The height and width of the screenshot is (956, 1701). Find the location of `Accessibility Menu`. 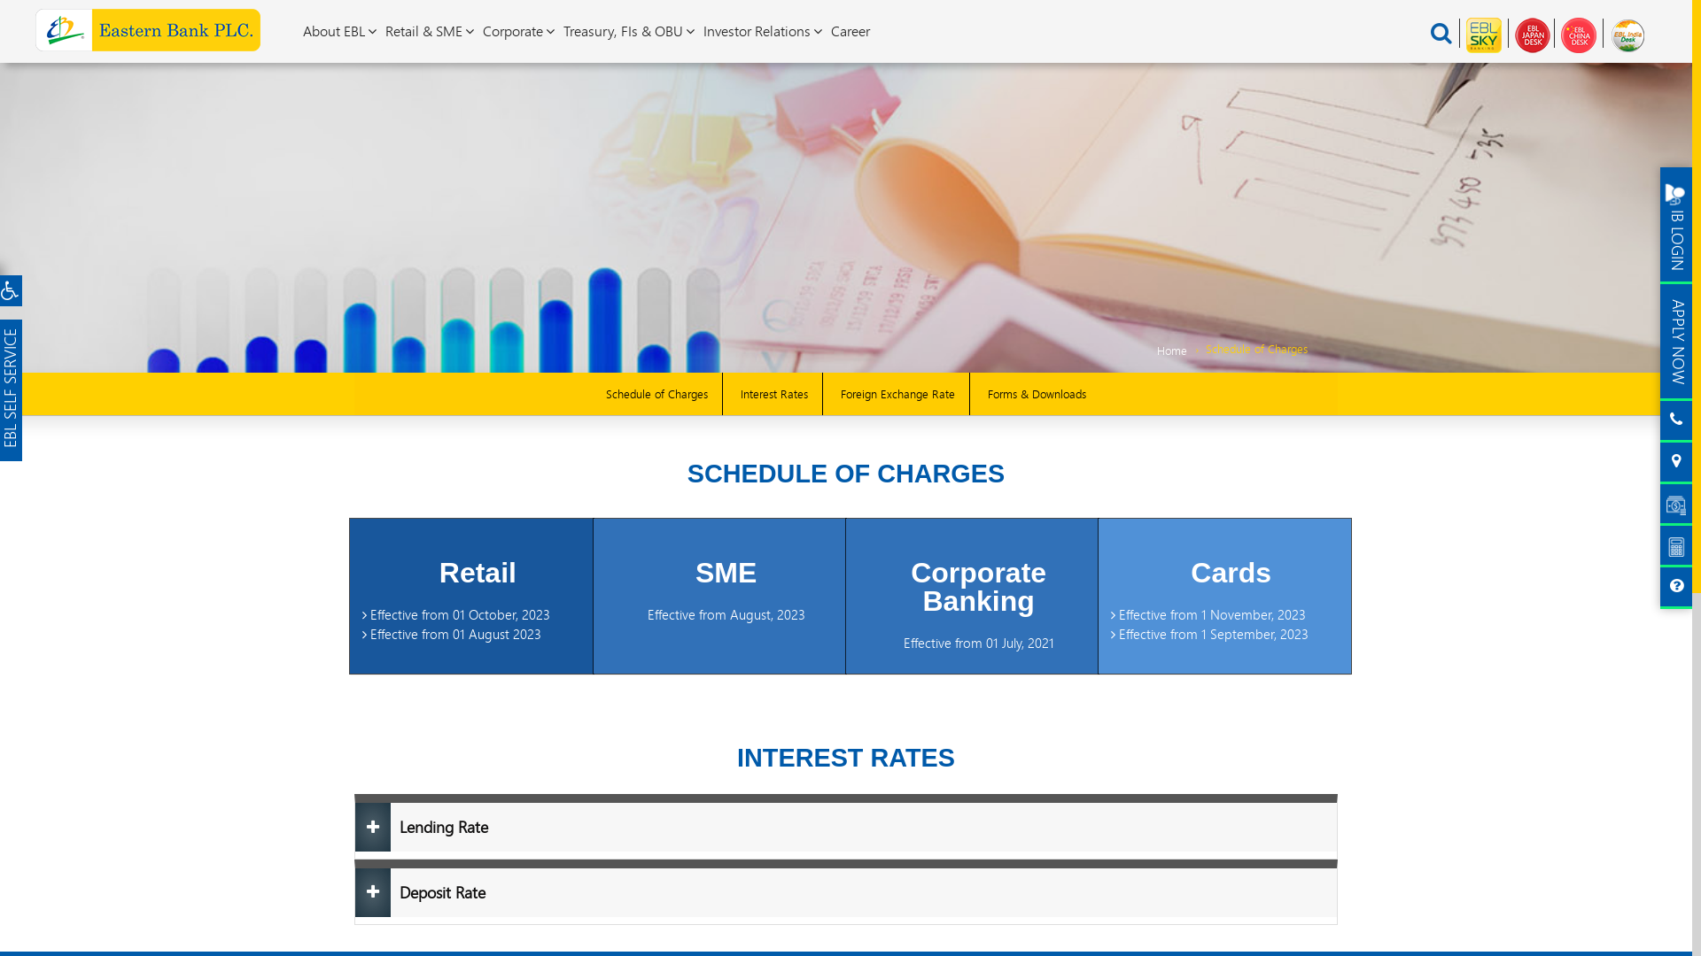

Accessibility Menu is located at coordinates (10, 289).